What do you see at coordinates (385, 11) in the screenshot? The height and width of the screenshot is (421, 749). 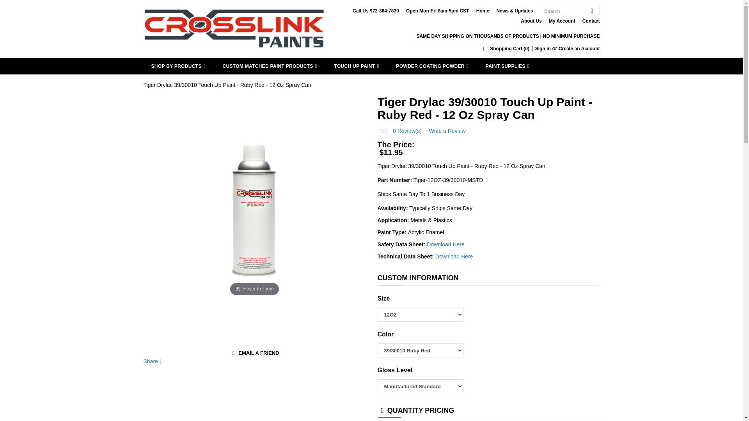 I see `972-364-7839` at bounding box center [385, 11].